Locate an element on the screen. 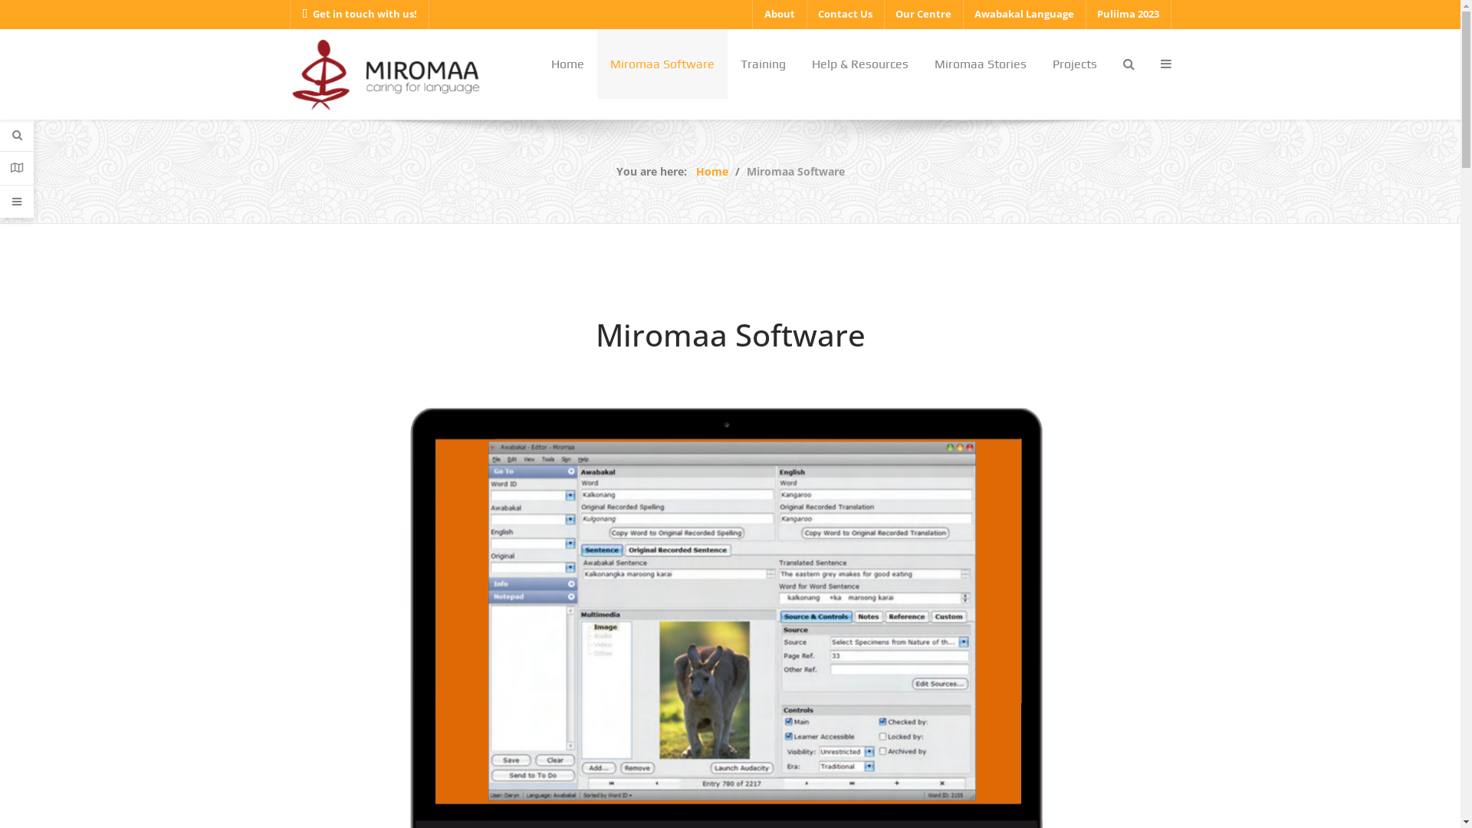 This screenshot has height=828, width=1472. Miromaa Stories is located at coordinates (981, 64).